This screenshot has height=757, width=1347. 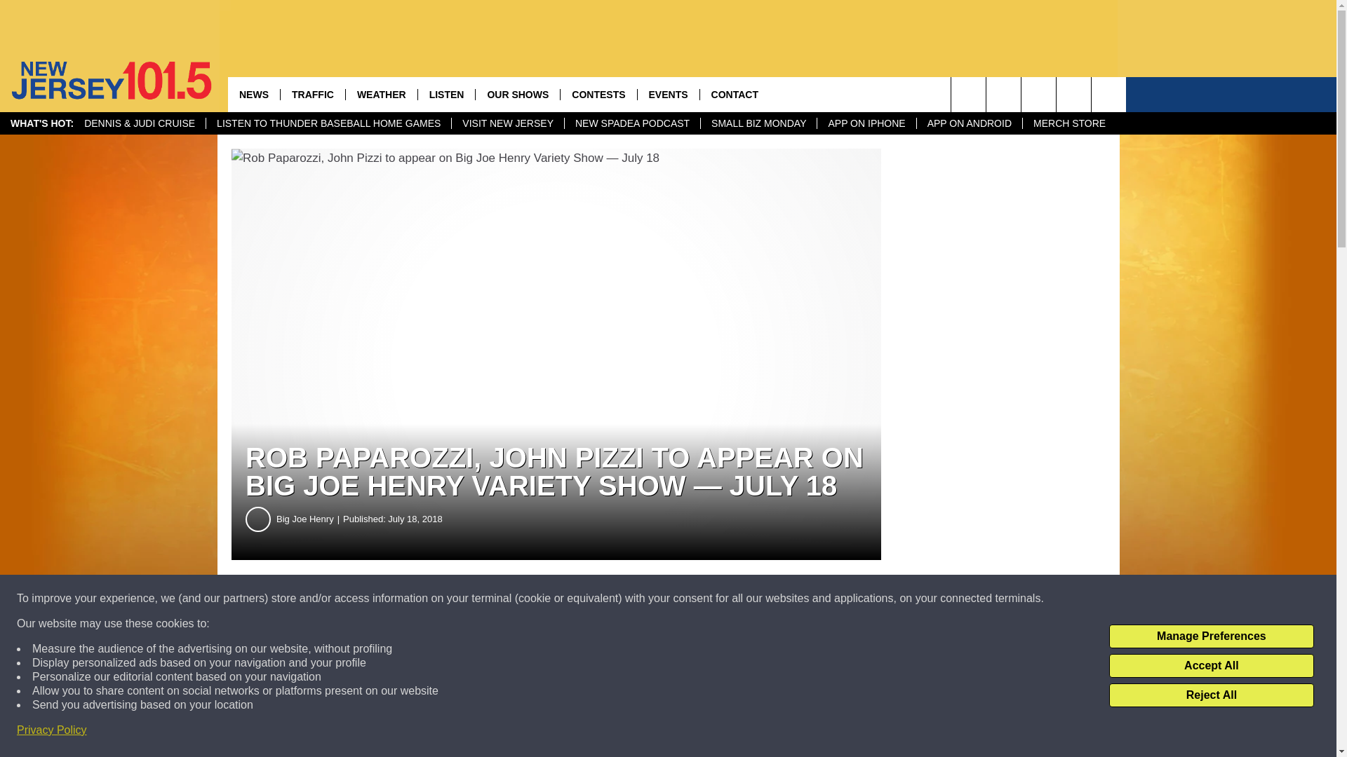 I want to click on SMALL BIZ MONDAY, so click(x=758, y=123).